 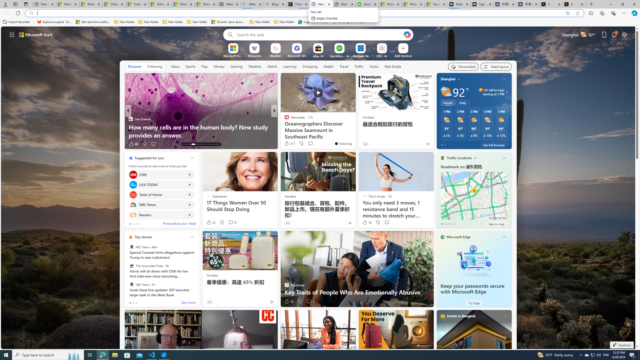 What do you see at coordinates (494, 145) in the screenshot?
I see `See full forecast` at bounding box center [494, 145].